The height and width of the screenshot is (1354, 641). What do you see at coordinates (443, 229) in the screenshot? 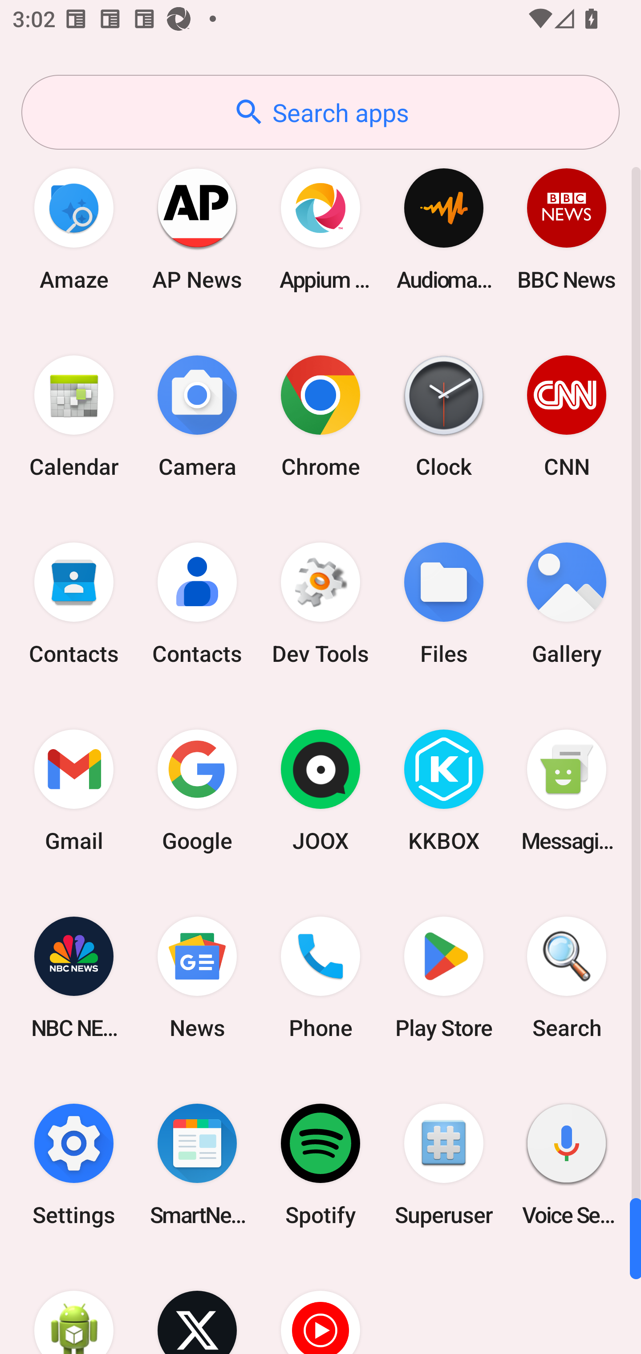
I see `Audio­mack` at bounding box center [443, 229].